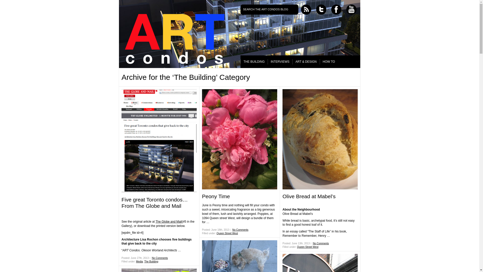  I want to click on No Comments, so click(240, 230).